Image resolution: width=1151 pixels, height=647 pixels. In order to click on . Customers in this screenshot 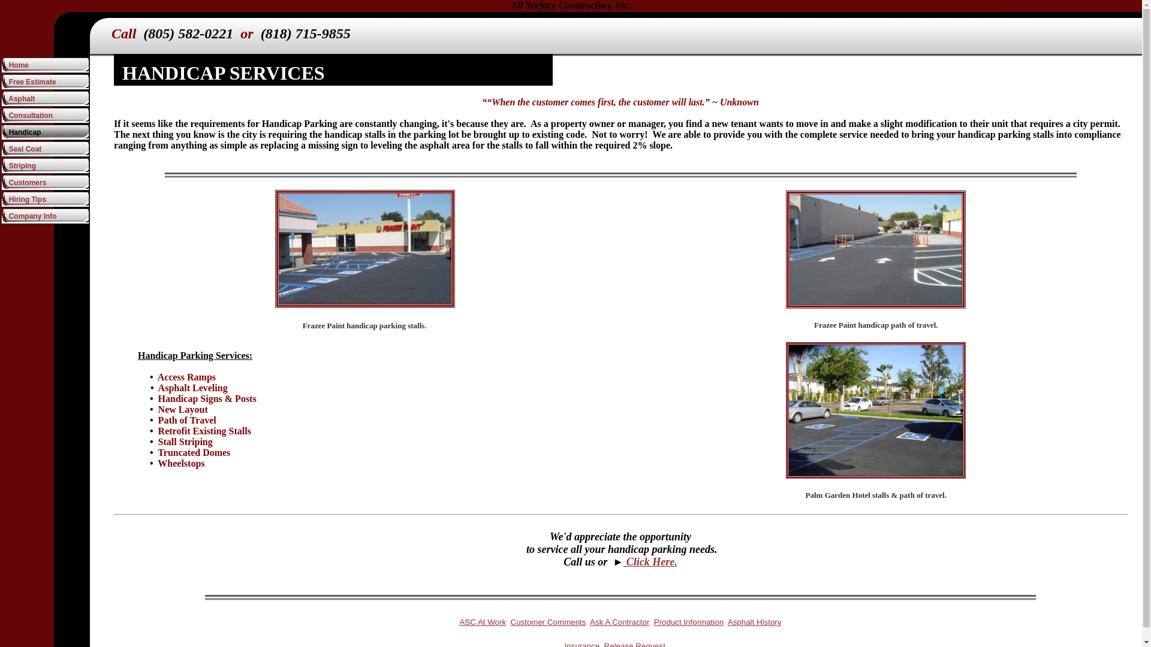, I will do `click(45, 182)`.